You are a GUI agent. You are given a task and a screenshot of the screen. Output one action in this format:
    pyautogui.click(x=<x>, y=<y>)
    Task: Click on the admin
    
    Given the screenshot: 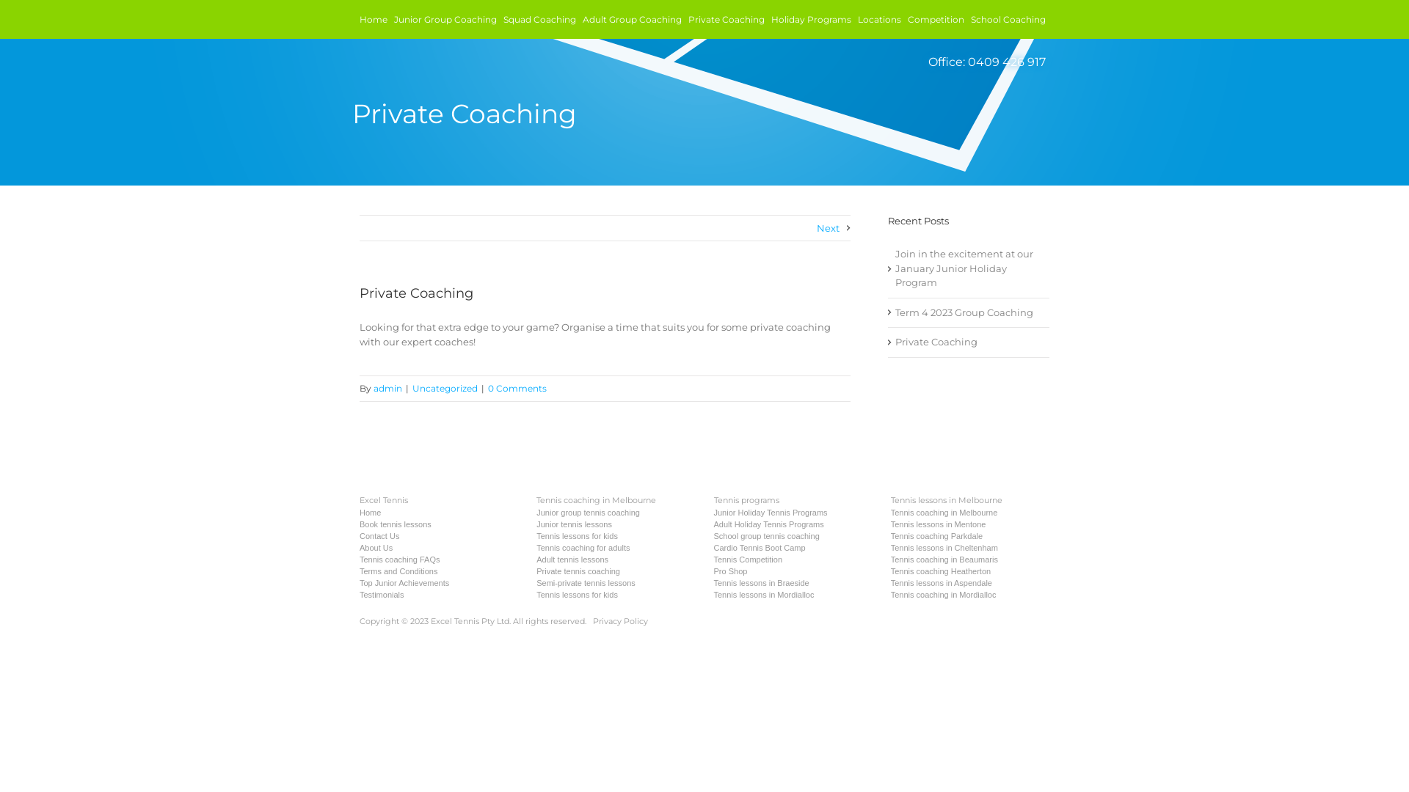 What is the action you would take?
    pyautogui.click(x=387, y=389)
    